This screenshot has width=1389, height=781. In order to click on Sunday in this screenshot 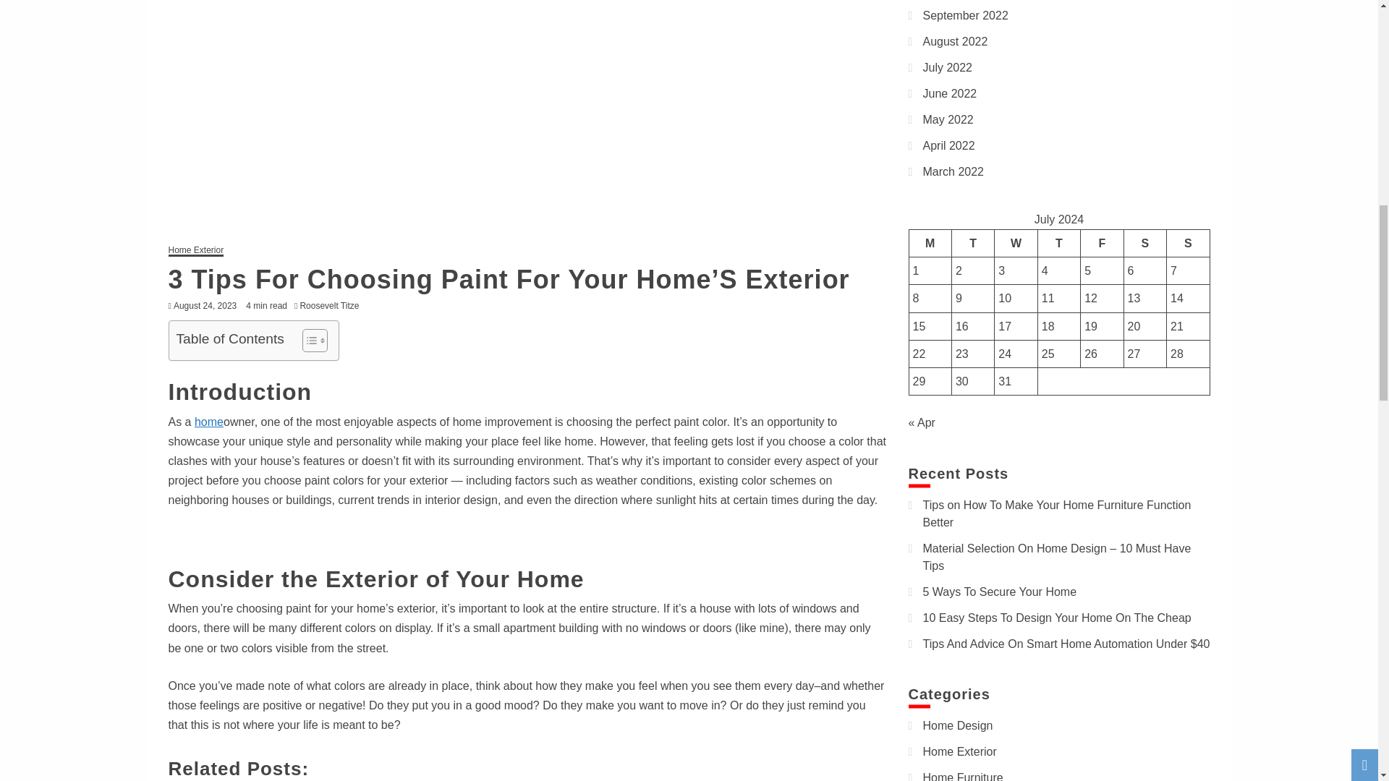, I will do `click(1188, 243)`.